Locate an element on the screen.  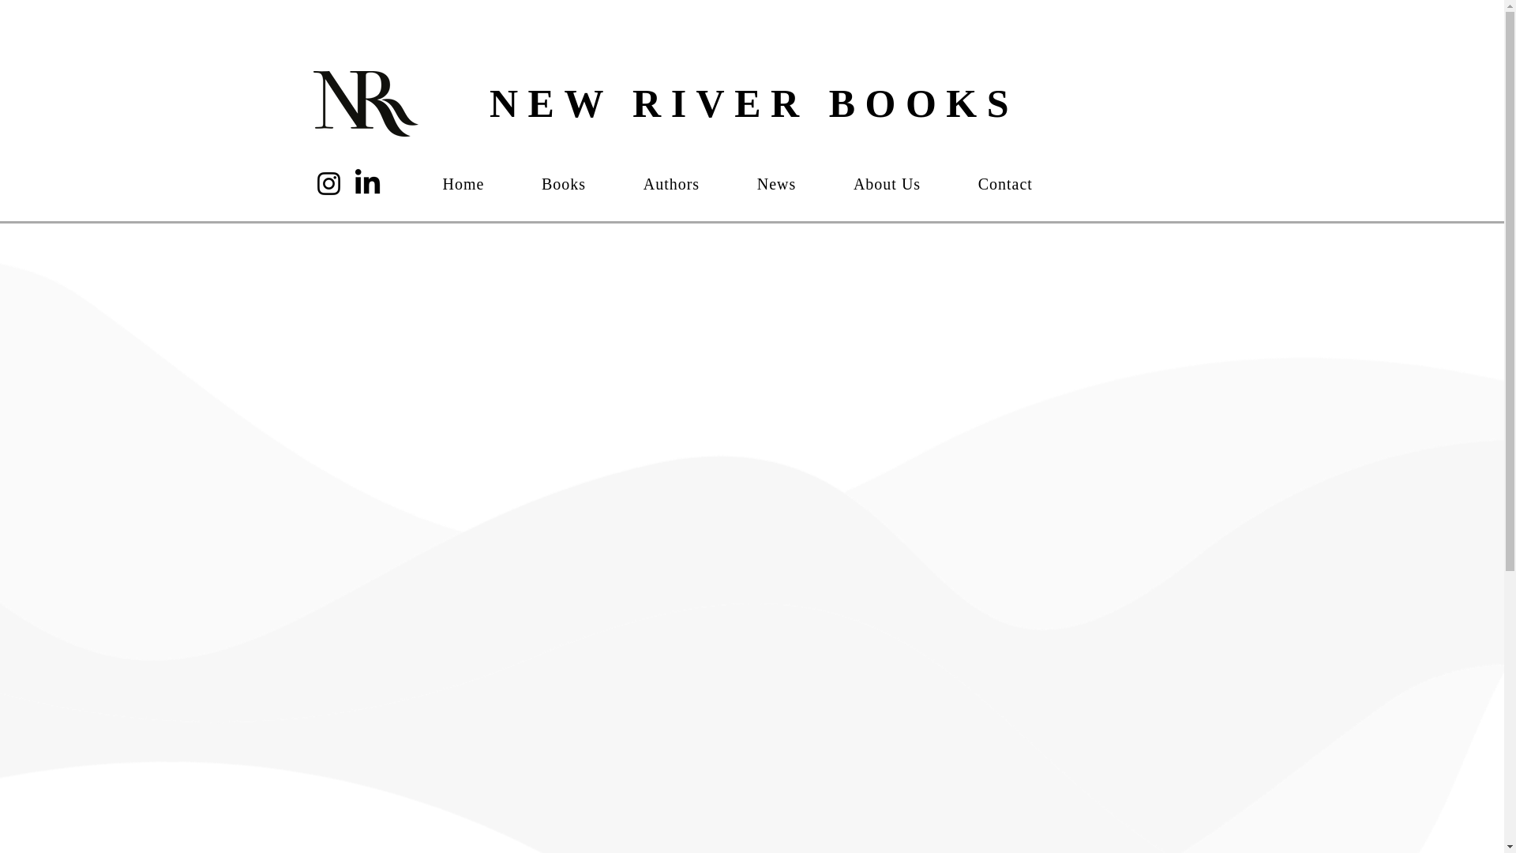
Home is located at coordinates (478, 183).